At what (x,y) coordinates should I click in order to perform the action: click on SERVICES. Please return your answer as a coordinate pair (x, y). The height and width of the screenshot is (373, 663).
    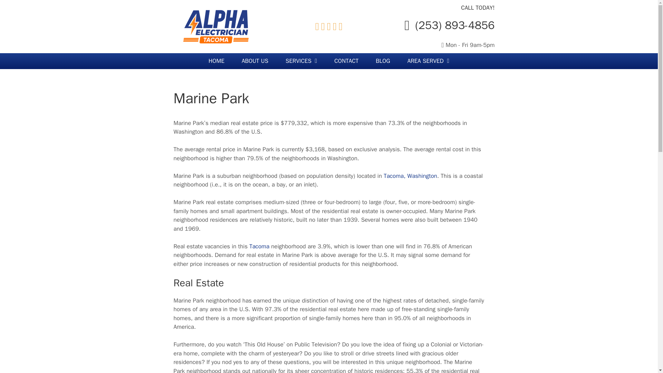
    Looking at the image, I should click on (301, 61).